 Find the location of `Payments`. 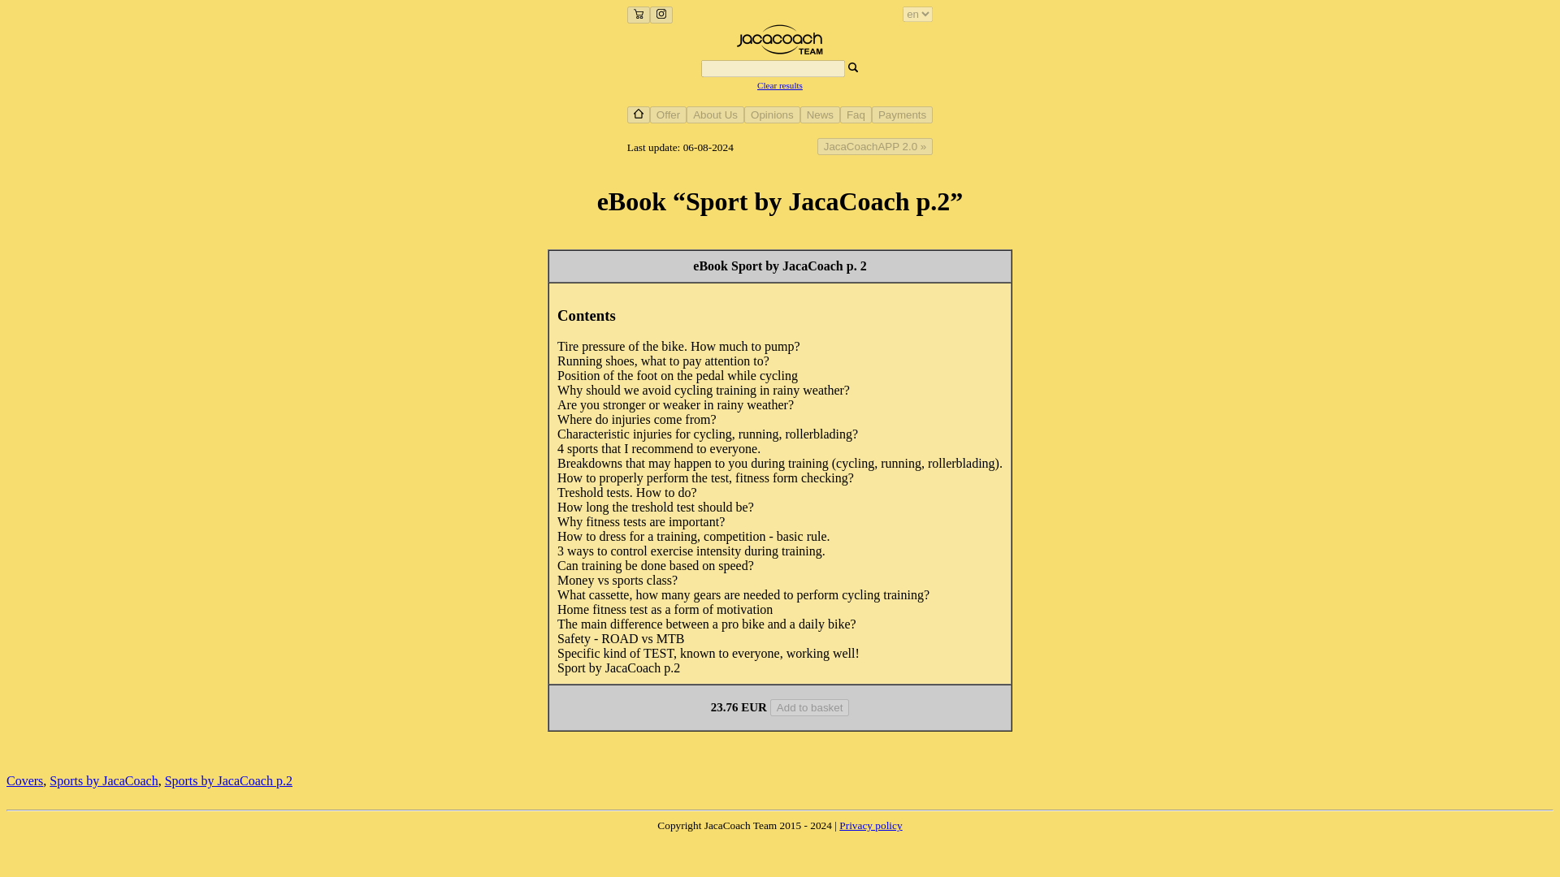

Payments is located at coordinates (902, 114).